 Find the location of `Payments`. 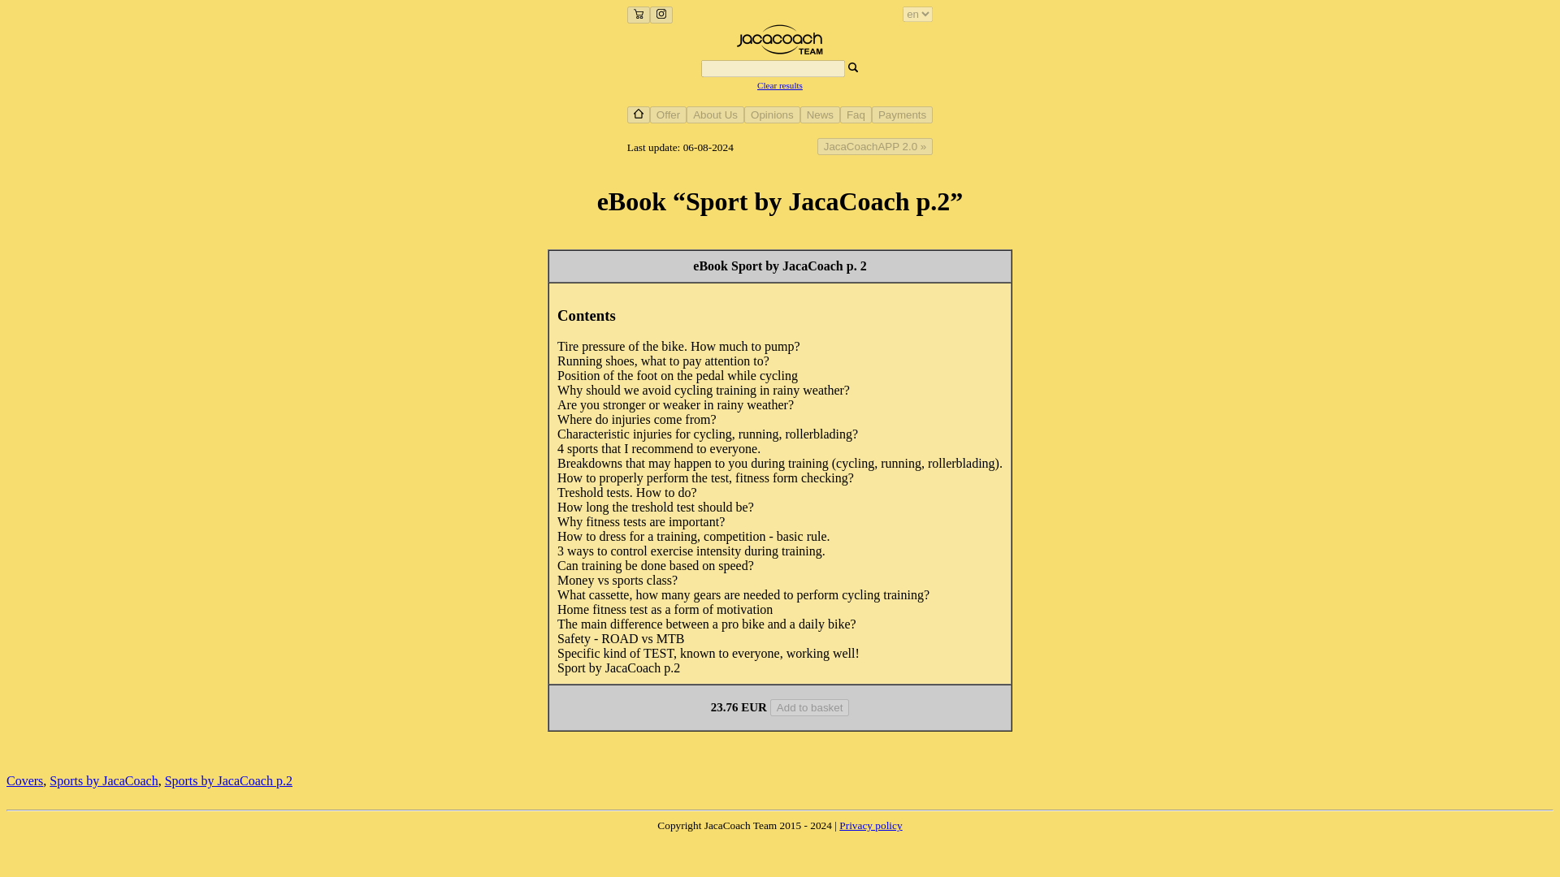

Payments is located at coordinates (902, 114).